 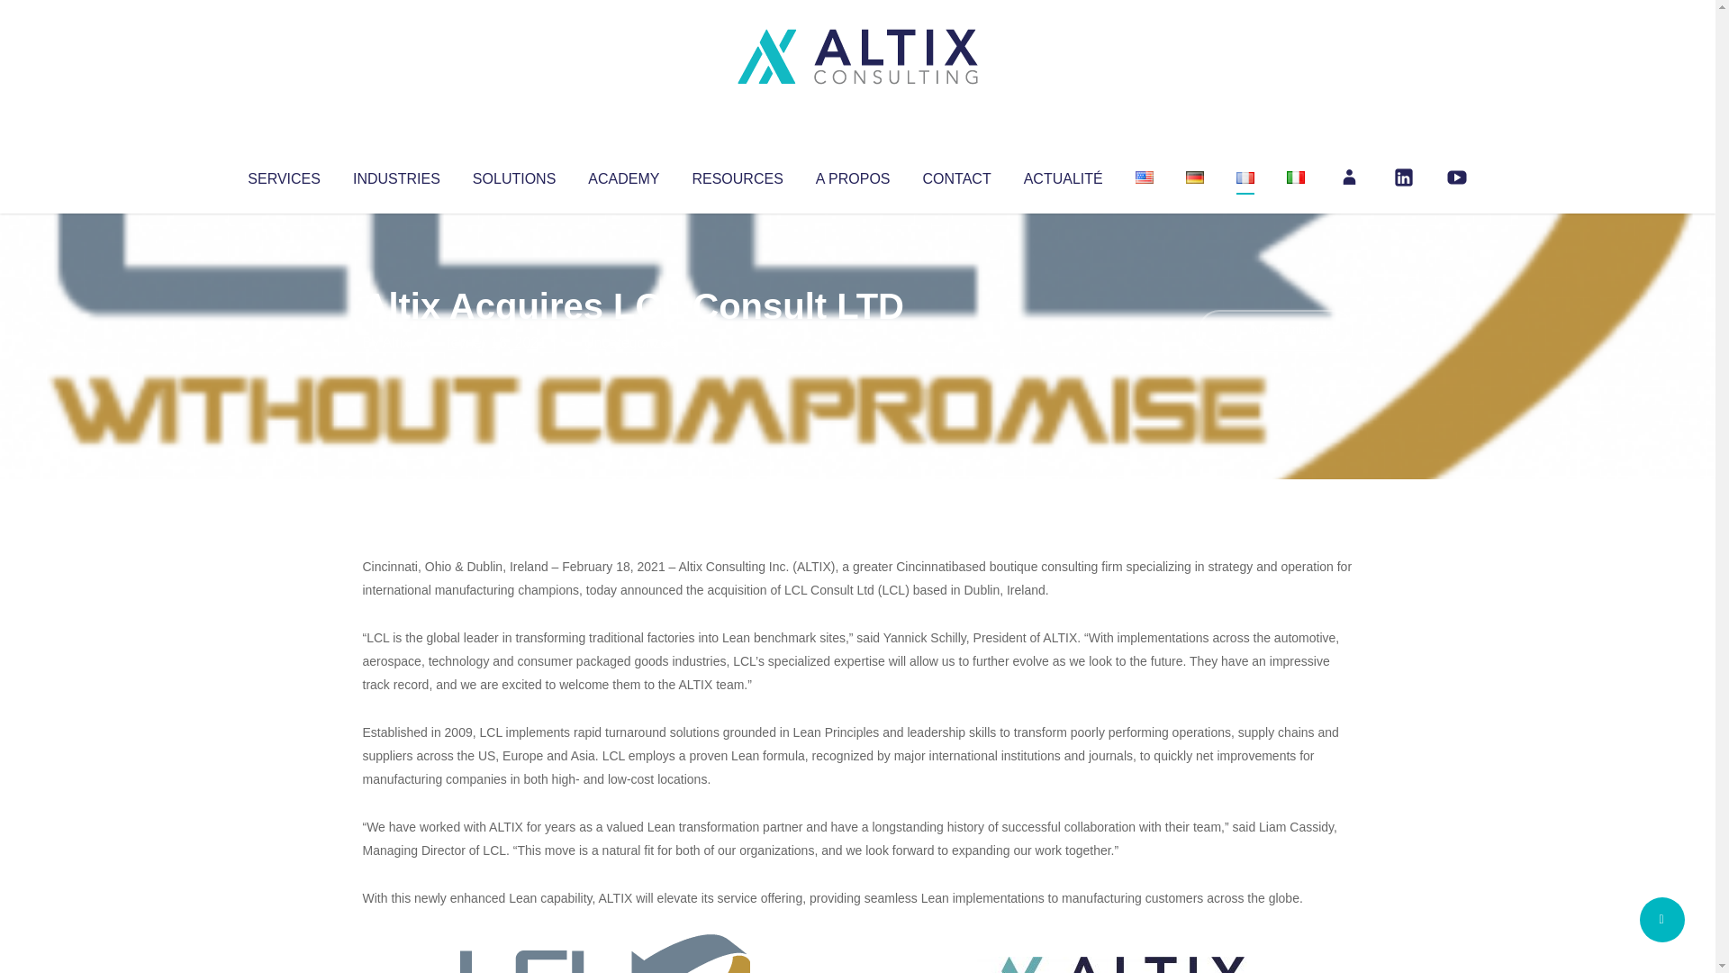 What do you see at coordinates (396, 342) in the screenshot?
I see `Articles par Altix` at bounding box center [396, 342].